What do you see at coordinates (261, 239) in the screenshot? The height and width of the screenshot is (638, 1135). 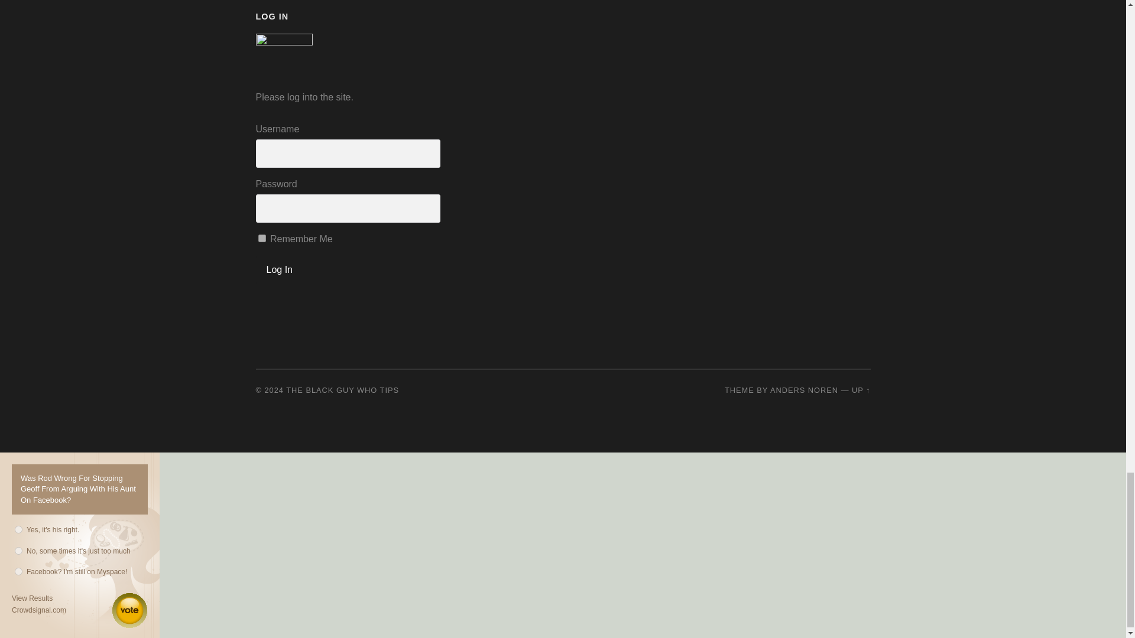 I see `forever` at bounding box center [261, 239].